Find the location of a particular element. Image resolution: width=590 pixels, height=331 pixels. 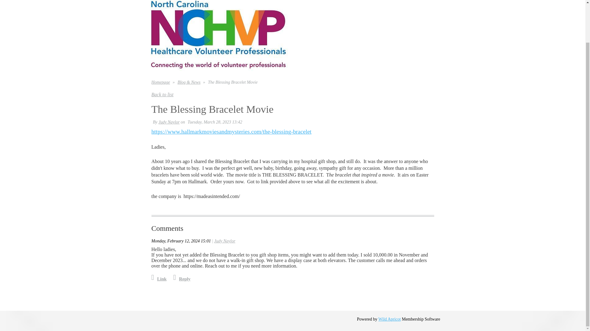

Homepage is located at coordinates (160, 82).